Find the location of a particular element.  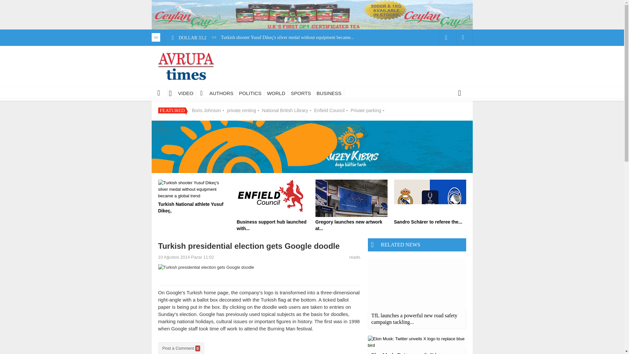

MBA program at Kazakh National Research University is located at coordinates (267, 104).